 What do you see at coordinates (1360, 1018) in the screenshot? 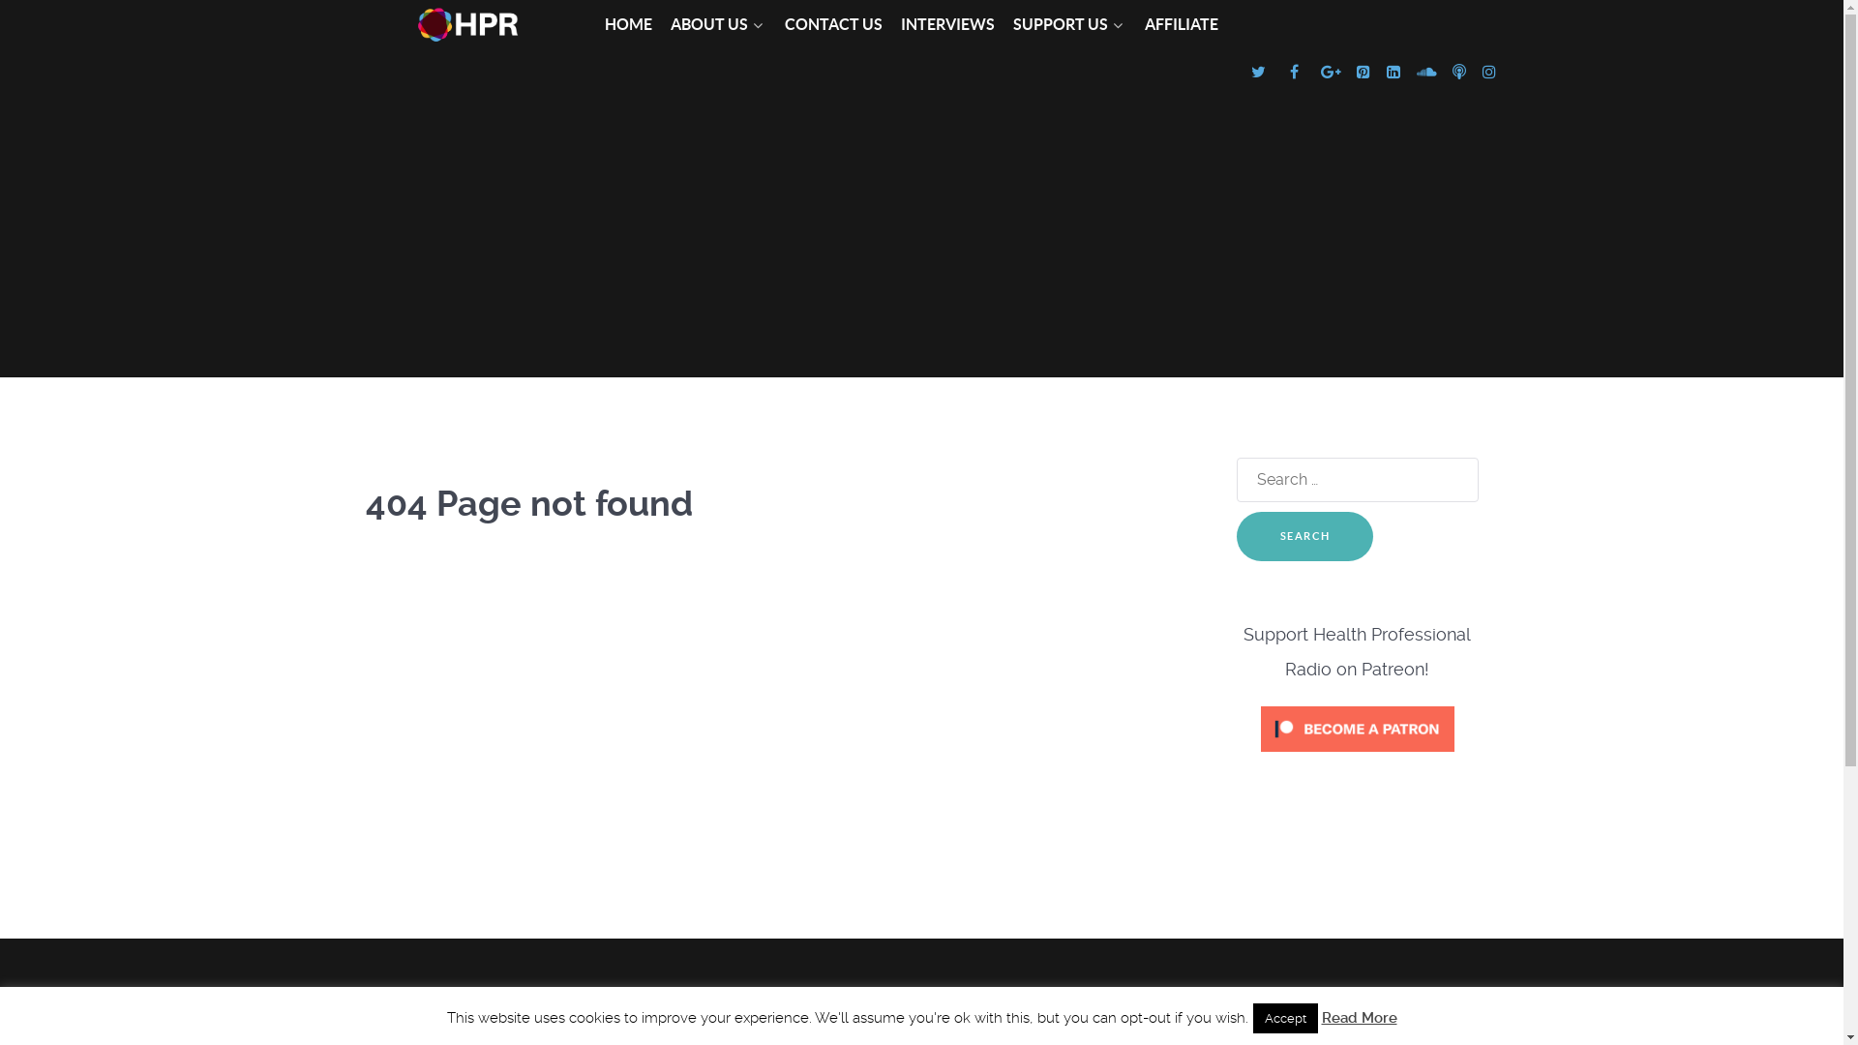
I see `Read More` at bounding box center [1360, 1018].